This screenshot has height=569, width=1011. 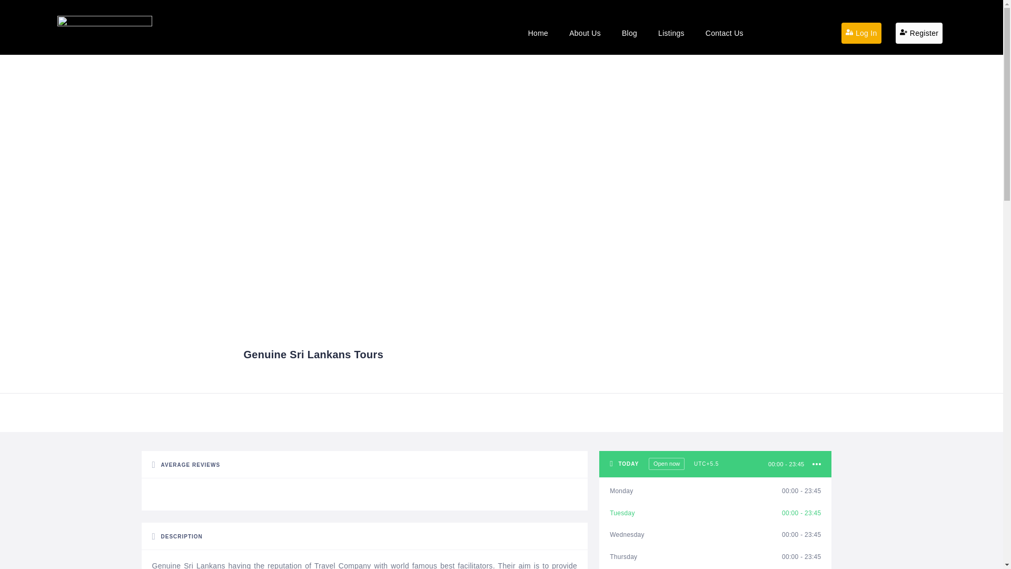 I want to click on About Us, so click(x=585, y=33).